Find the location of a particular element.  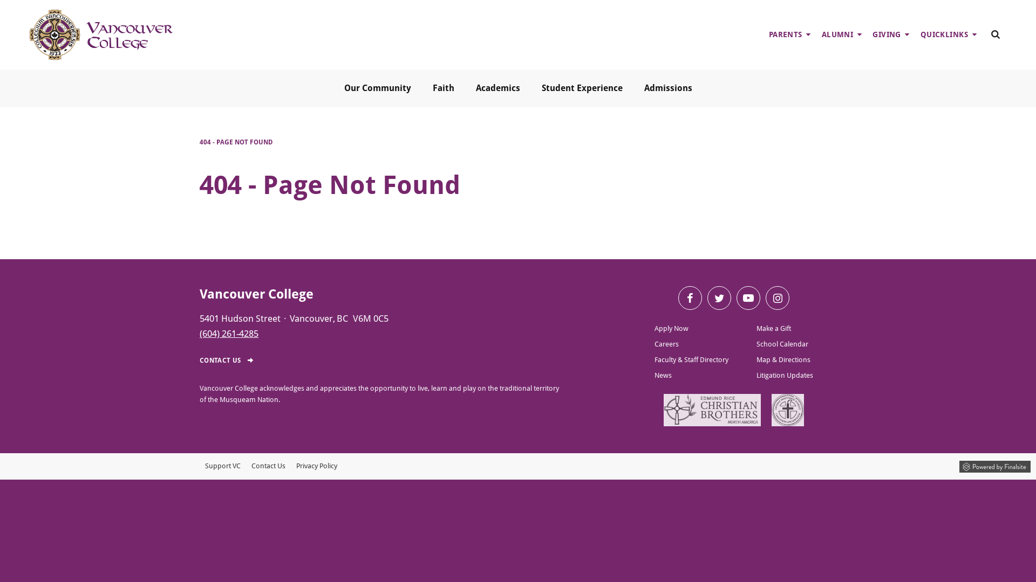

Academics is located at coordinates (497, 88).